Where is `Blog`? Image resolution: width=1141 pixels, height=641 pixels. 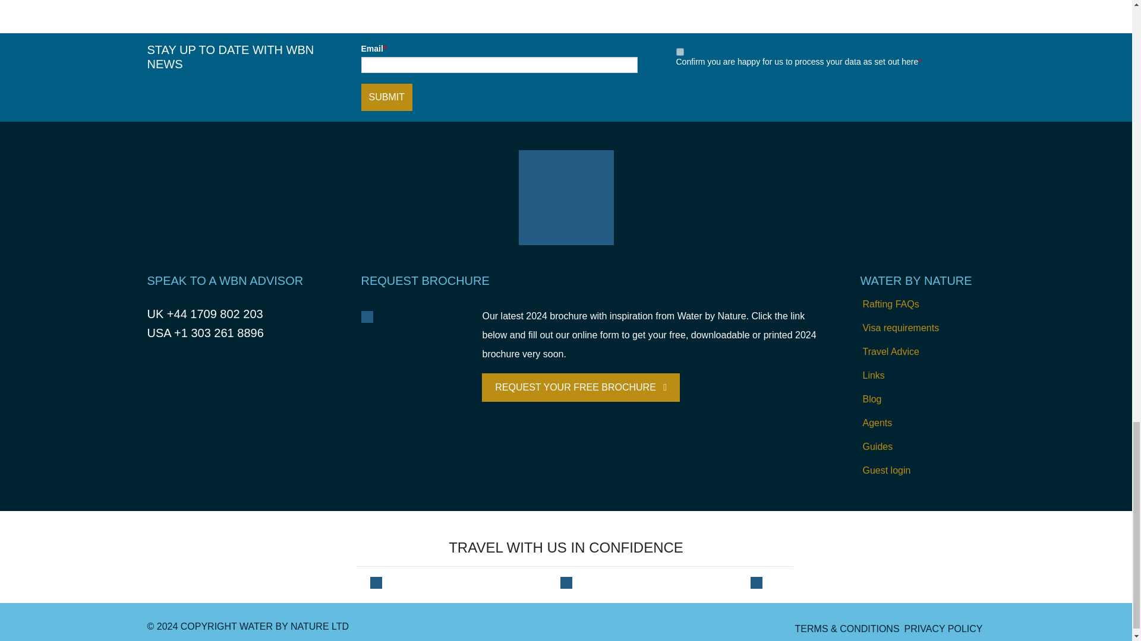
Blog is located at coordinates (922, 399).